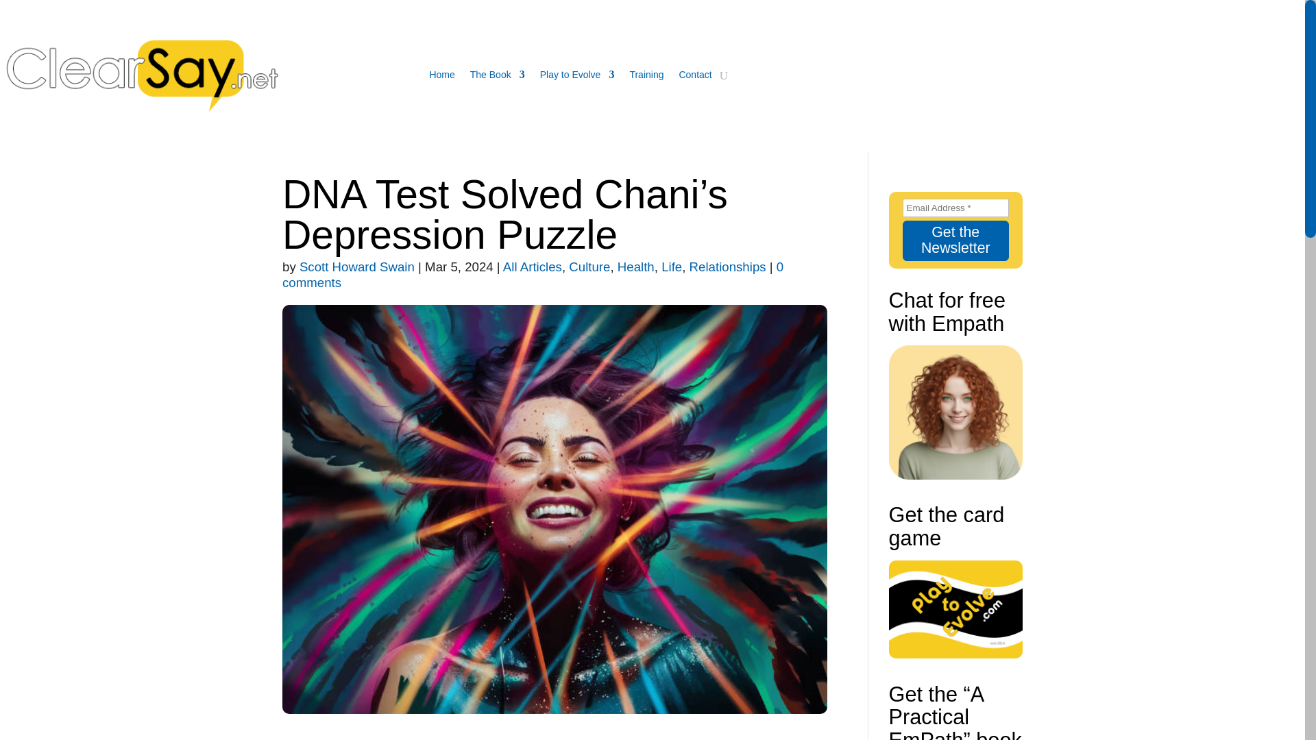 The height and width of the screenshot is (740, 1316). Describe the element at coordinates (955, 241) in the screenshot. I see `Get the Newsletter` at that location.